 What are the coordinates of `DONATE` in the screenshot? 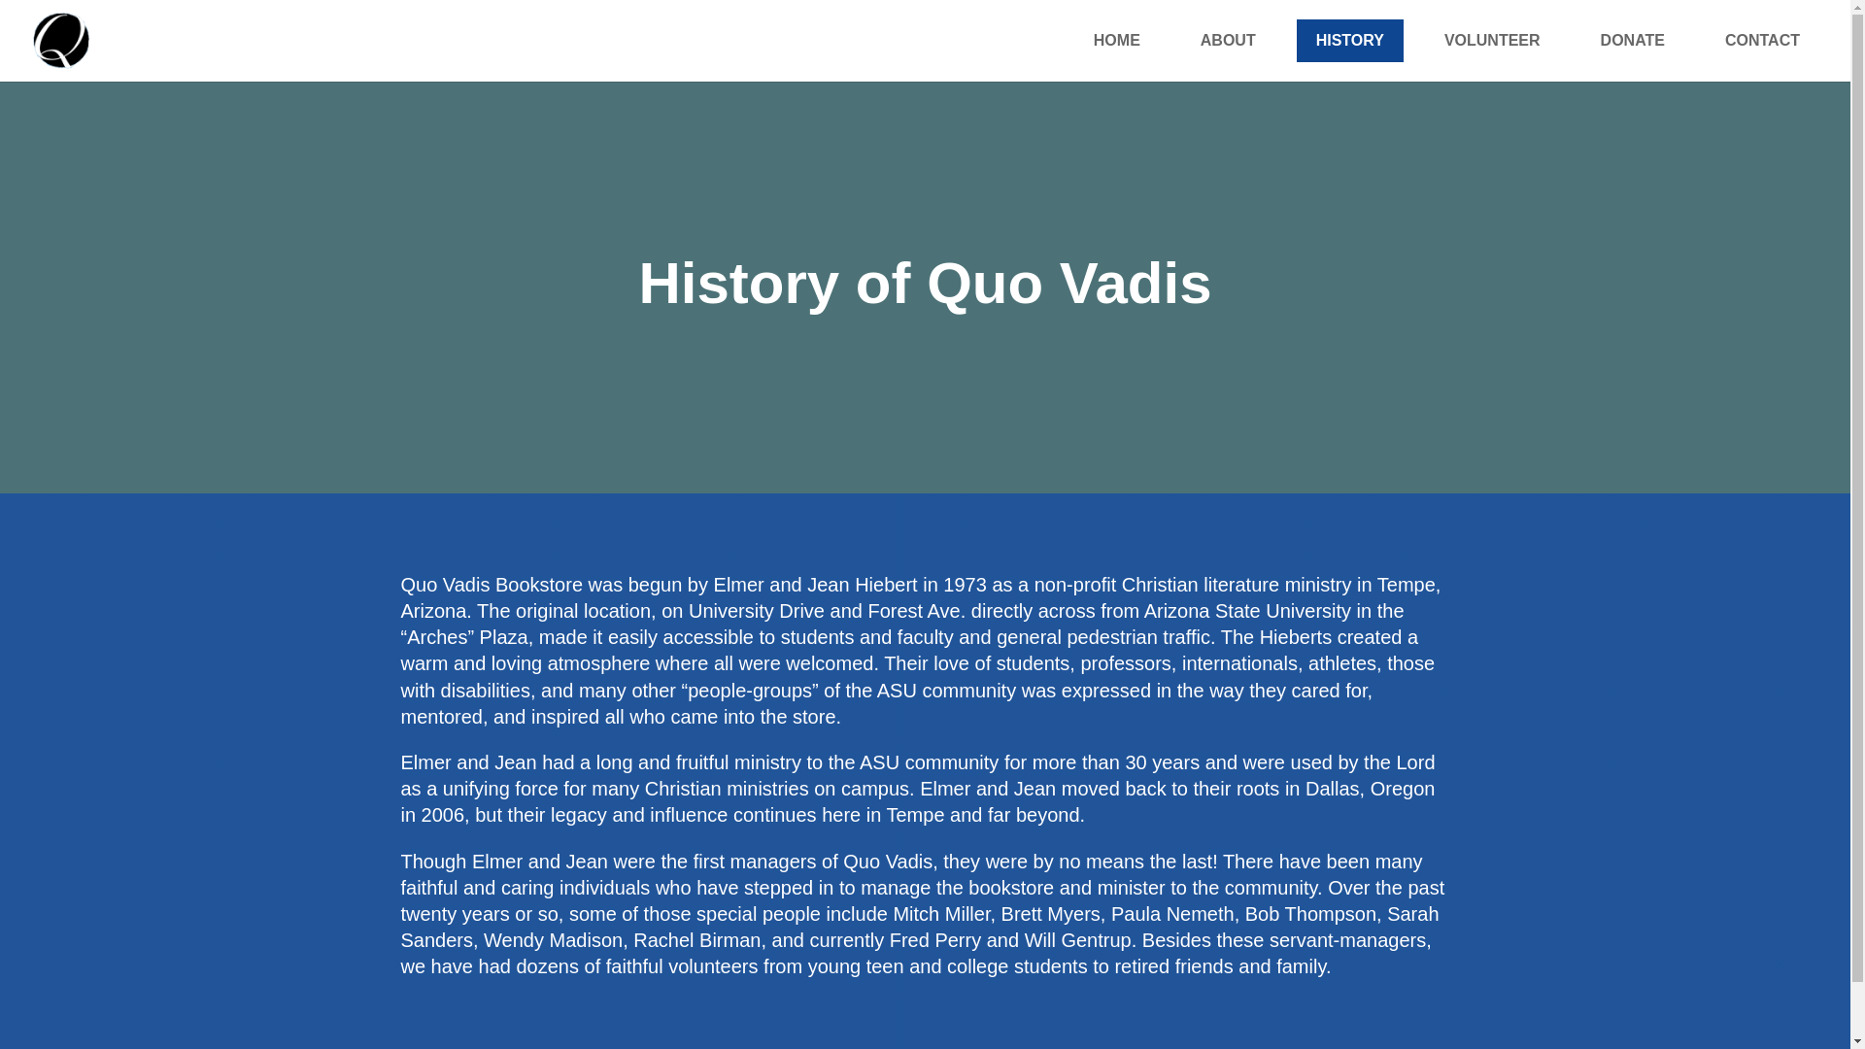 It's located at (1632, 41).